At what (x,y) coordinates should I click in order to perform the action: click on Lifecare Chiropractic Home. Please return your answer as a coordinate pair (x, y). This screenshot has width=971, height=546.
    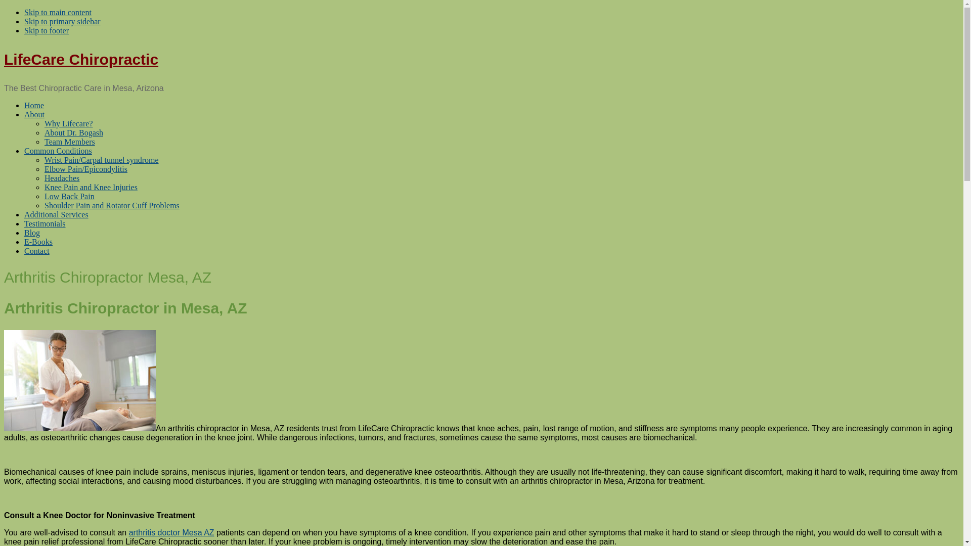
    Looking at the image, I should click on (34, 105).